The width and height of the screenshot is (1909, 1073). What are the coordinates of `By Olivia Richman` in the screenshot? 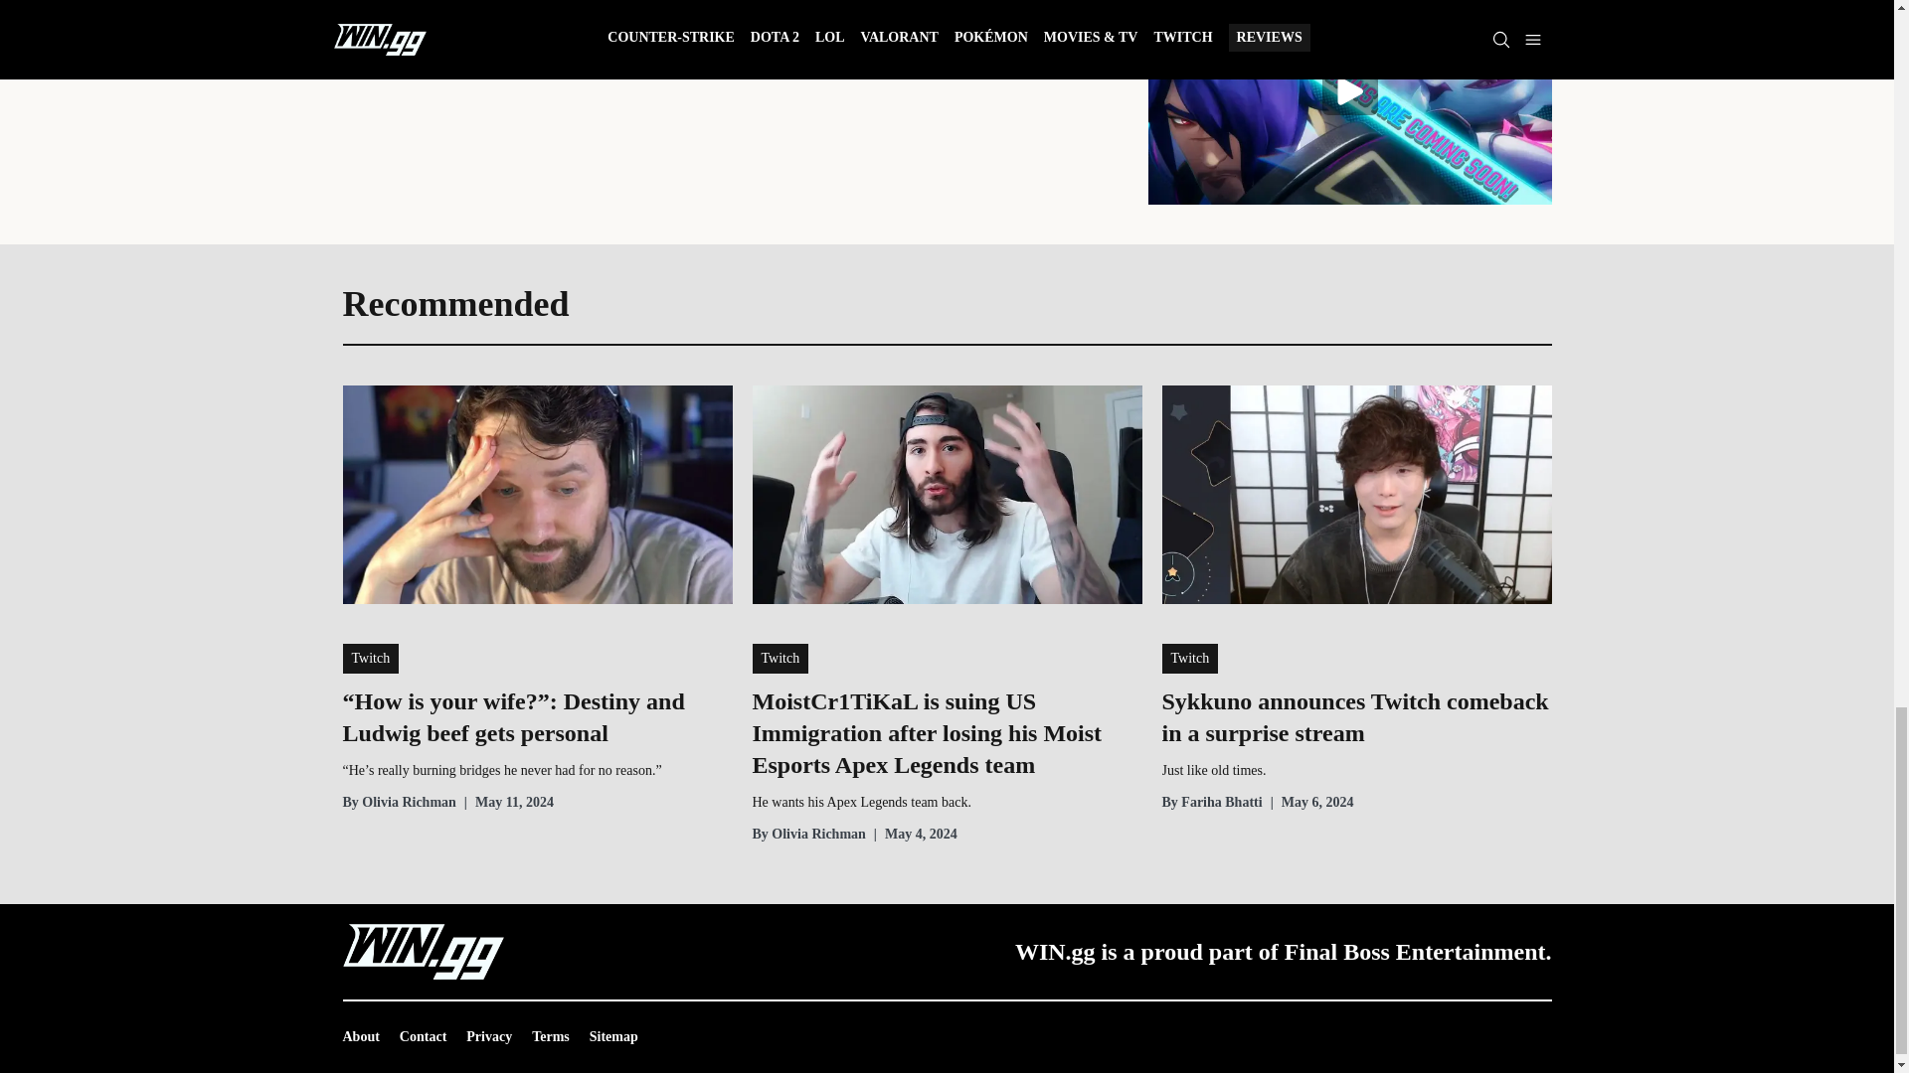 It's located at (398, 803).